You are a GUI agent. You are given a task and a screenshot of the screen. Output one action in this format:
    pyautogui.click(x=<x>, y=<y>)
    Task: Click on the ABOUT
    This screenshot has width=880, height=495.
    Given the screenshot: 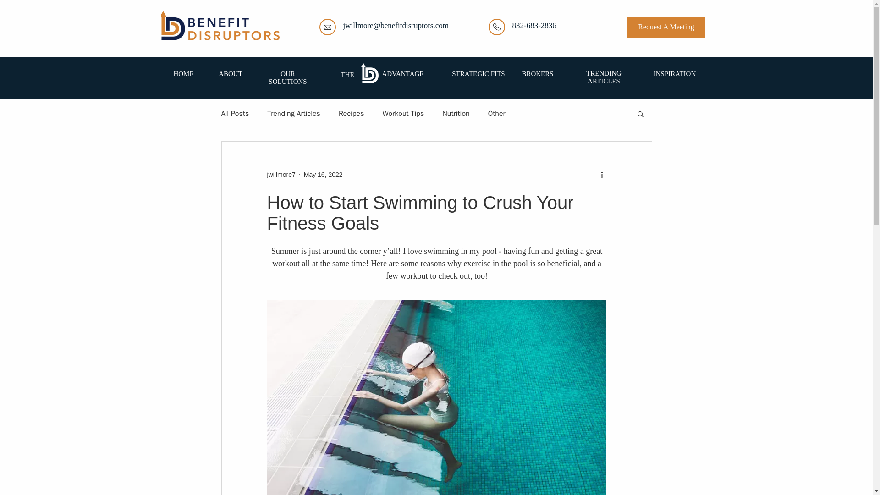 What is the action you would take?
    pyautogui.click(x=230, y=73)
    